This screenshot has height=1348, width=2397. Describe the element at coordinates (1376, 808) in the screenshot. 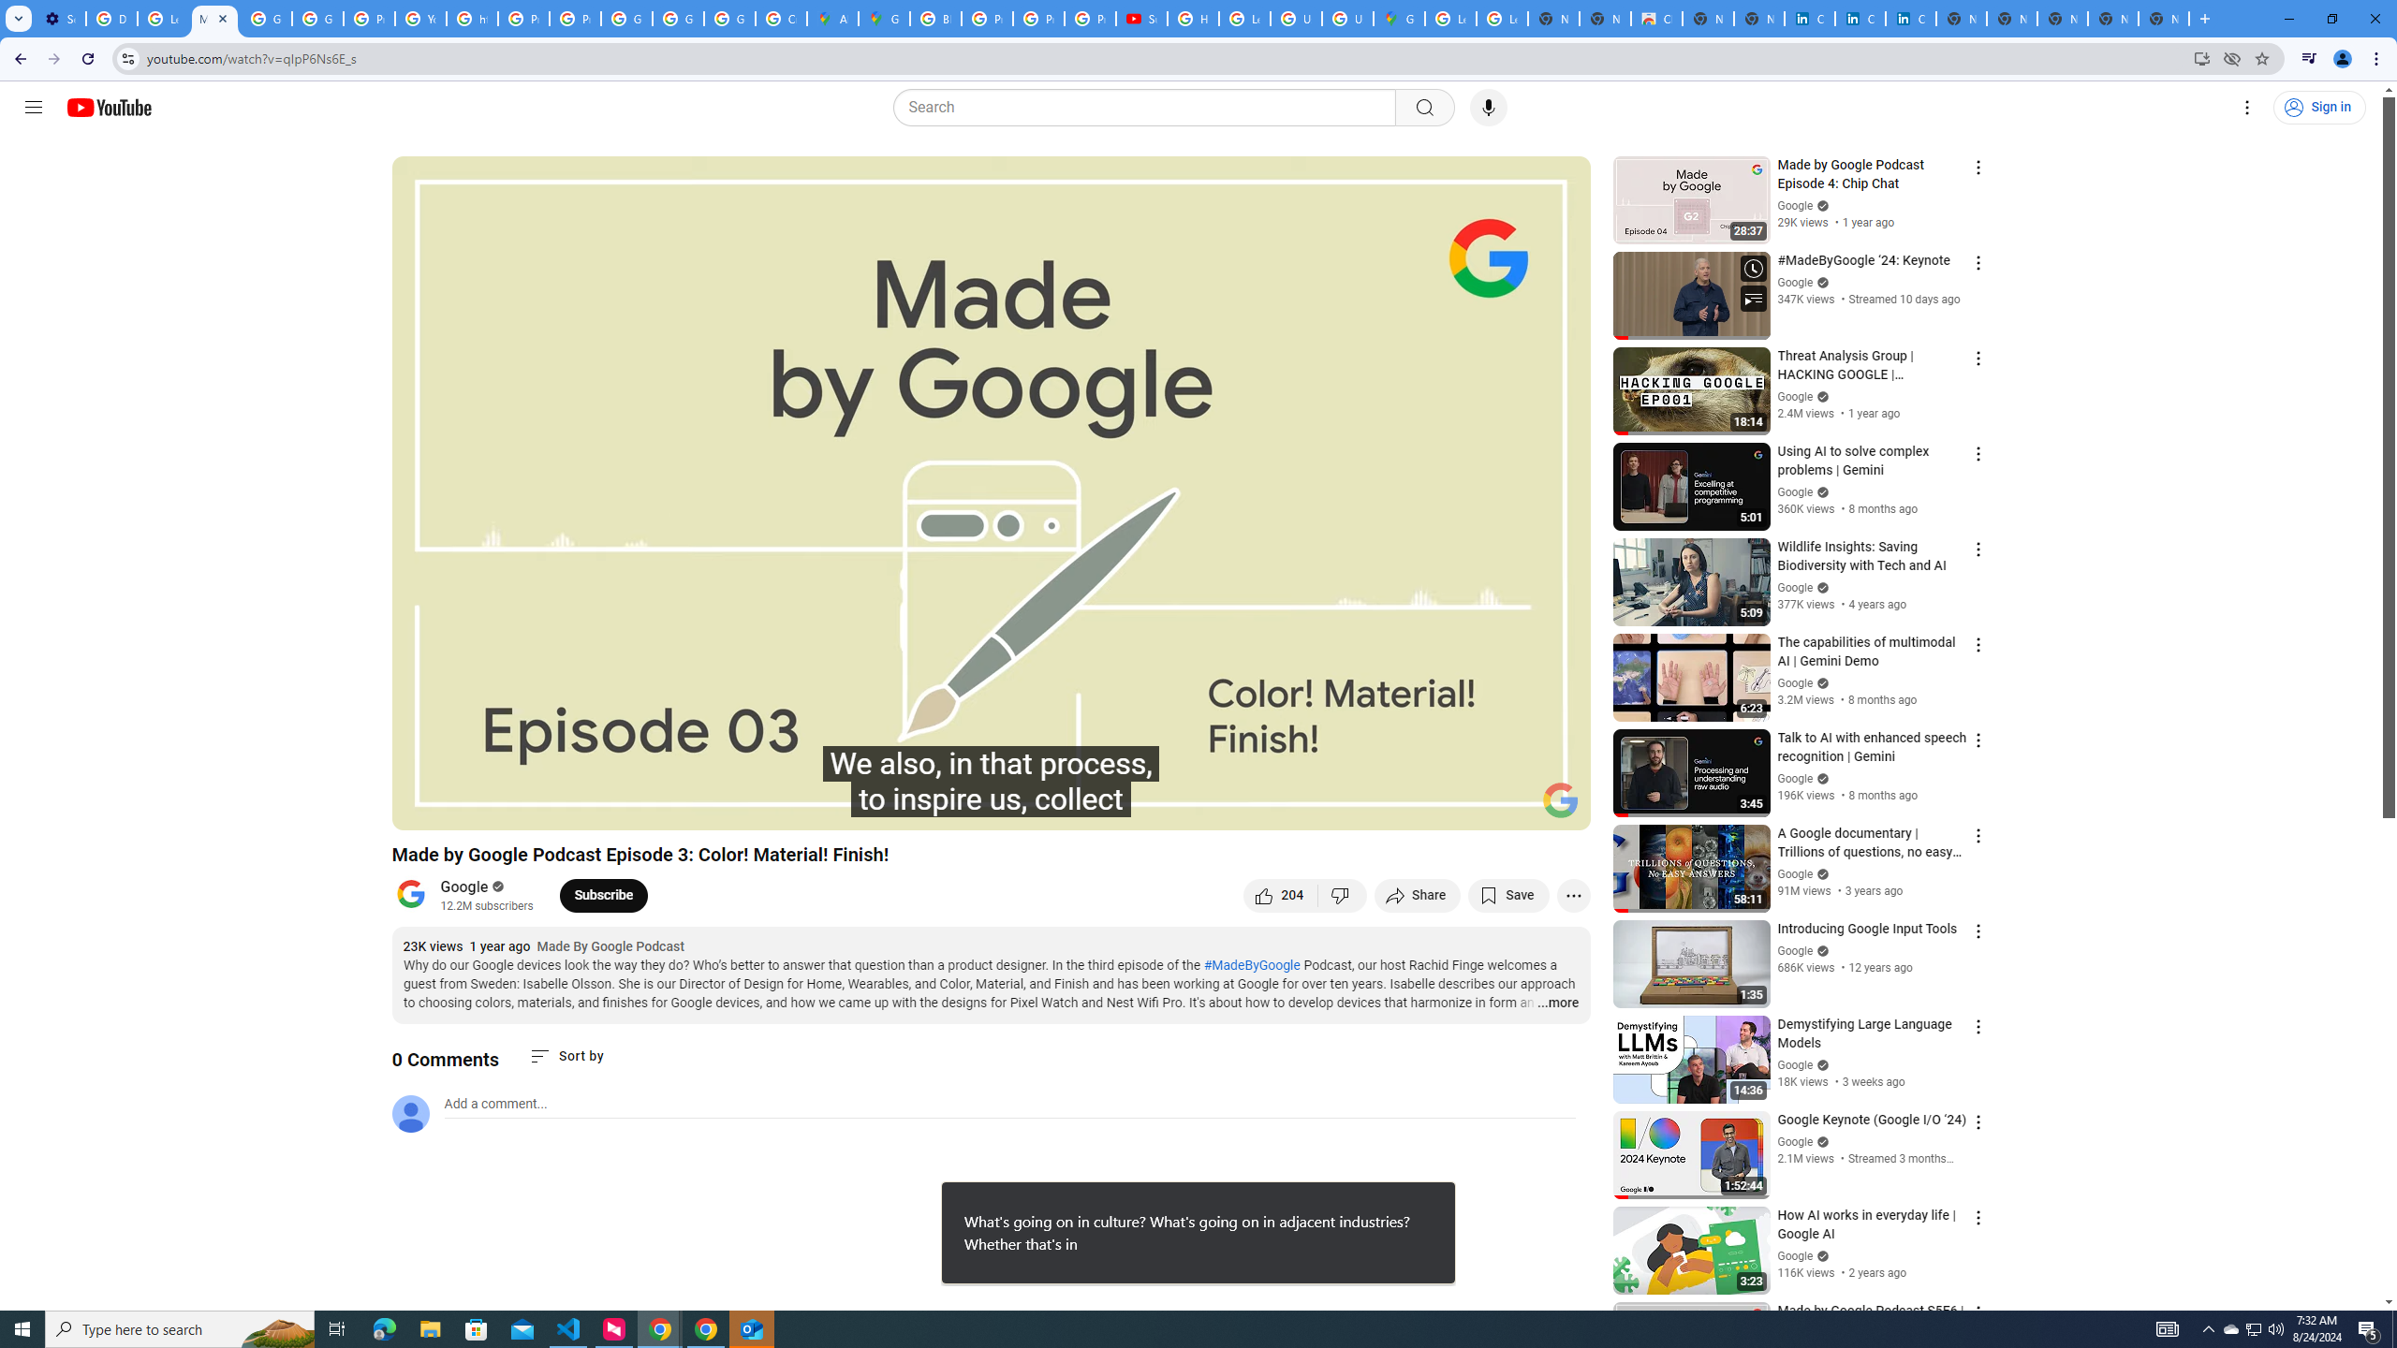

I see `Subtitles/closed captions unavailable` at that location.